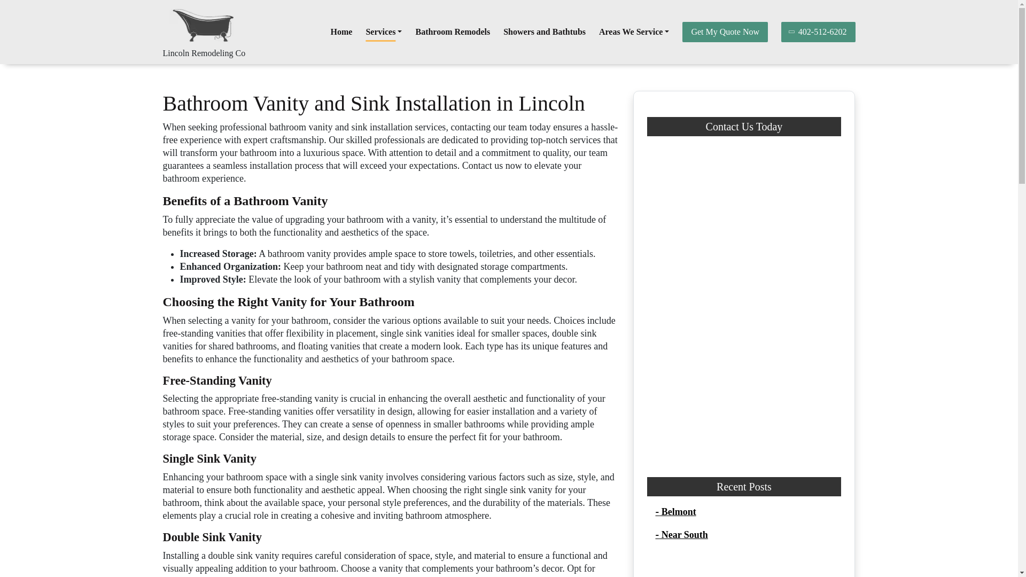  Describe the element at coordinates (681, 534) in the screenshot. I see `- Near South` at that location.